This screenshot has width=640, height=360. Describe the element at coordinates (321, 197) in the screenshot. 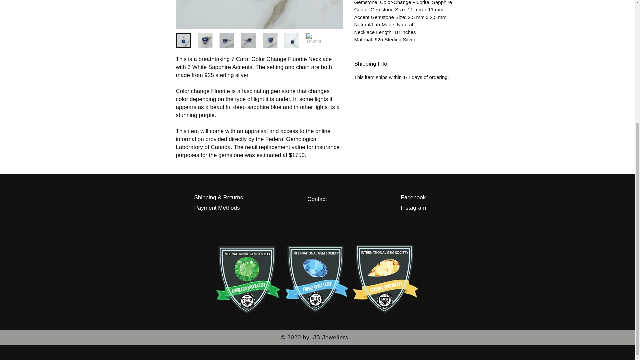

I see `Contact` at that location.